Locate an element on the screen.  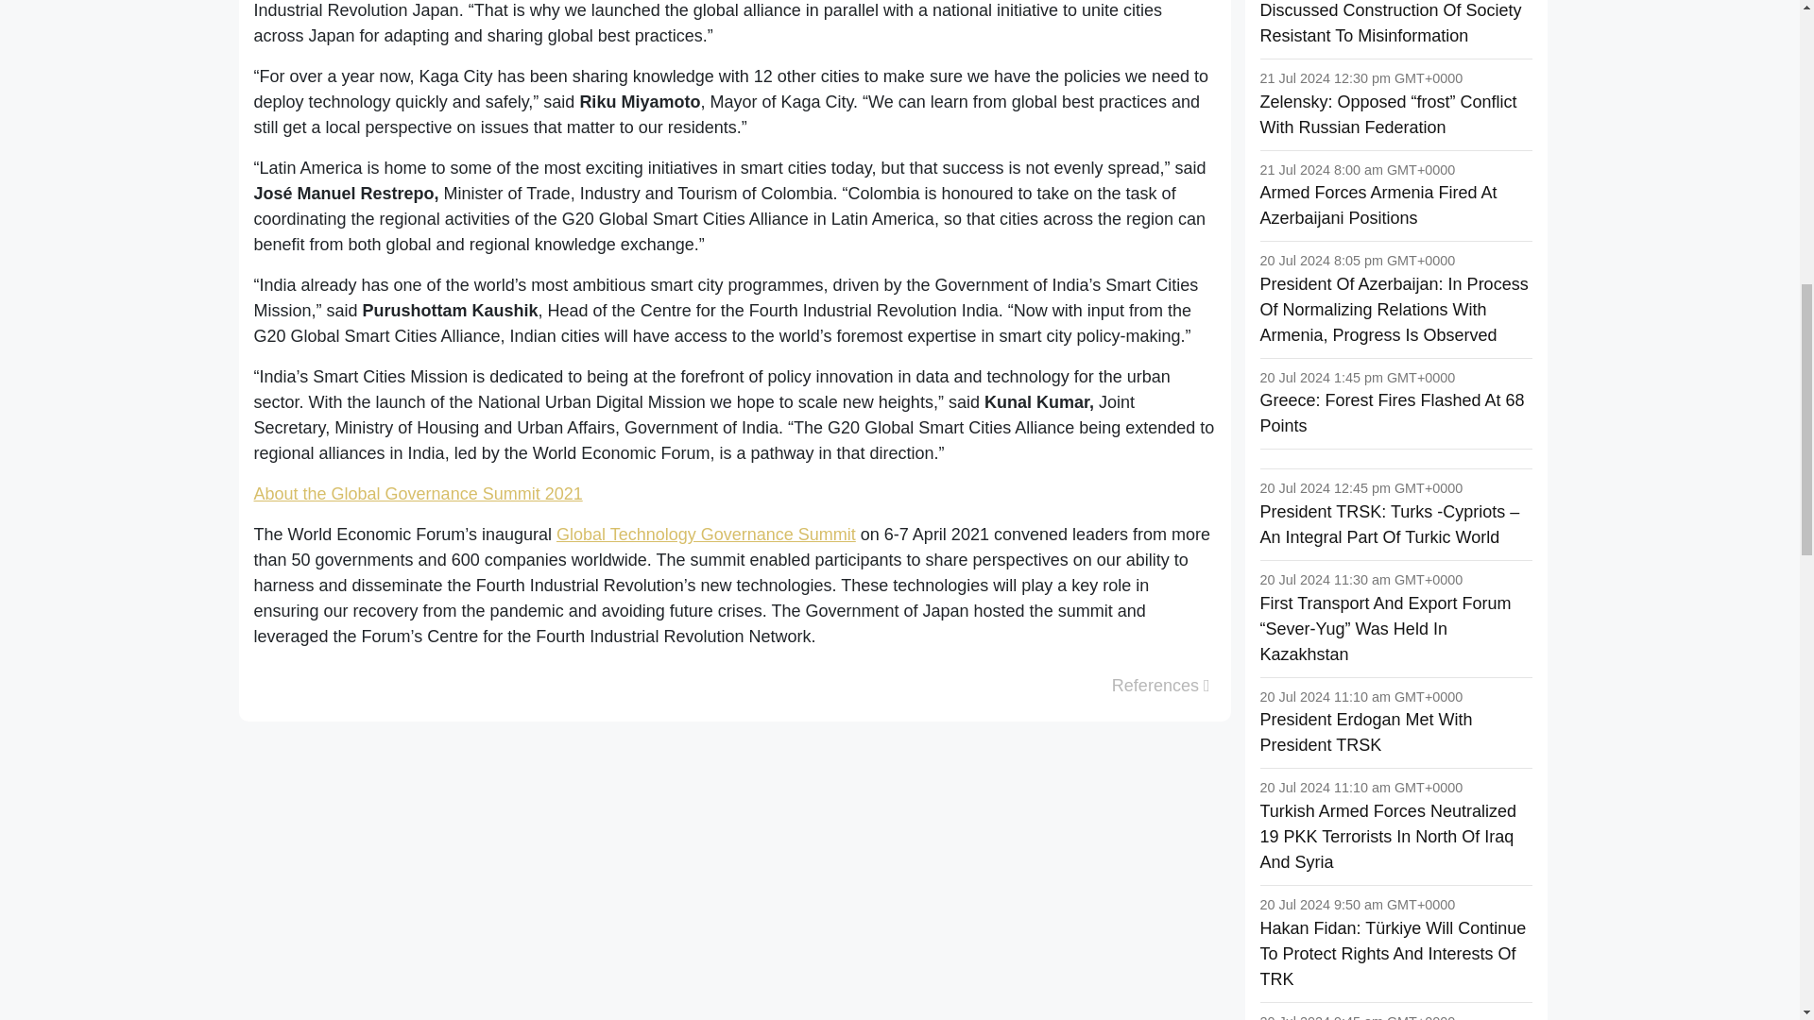
About the Global Governance Summit 2021 is located at coordinates (418, 494).